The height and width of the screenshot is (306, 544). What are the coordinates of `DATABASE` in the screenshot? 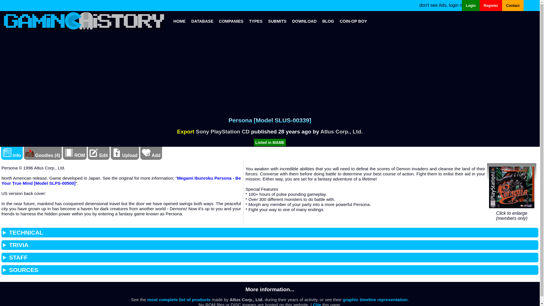 It's located at (202, 21).